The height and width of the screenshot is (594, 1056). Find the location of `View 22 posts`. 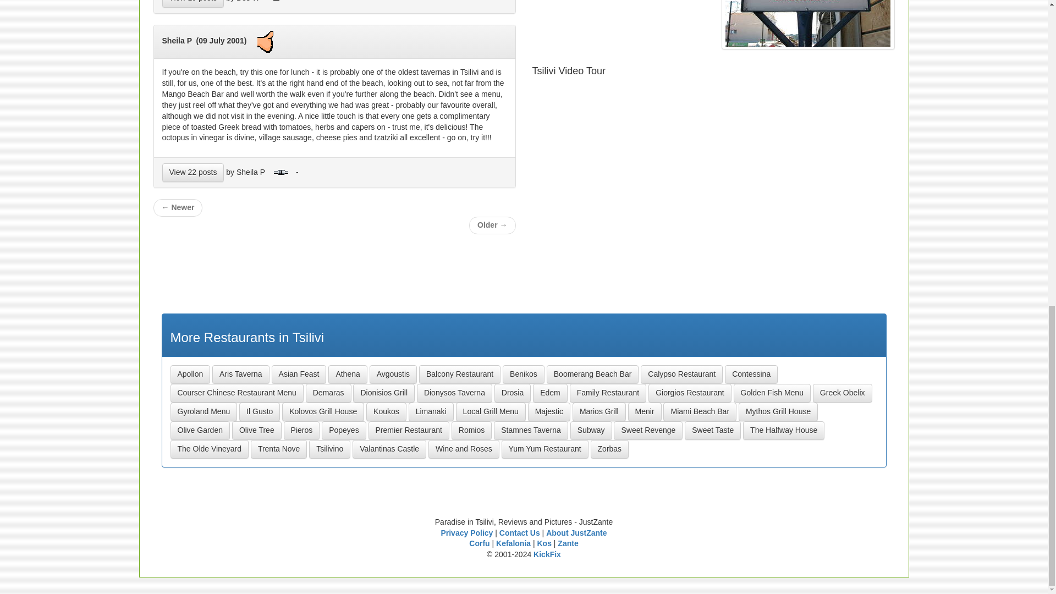

View 22 posts is located at coordinates (193, 173).